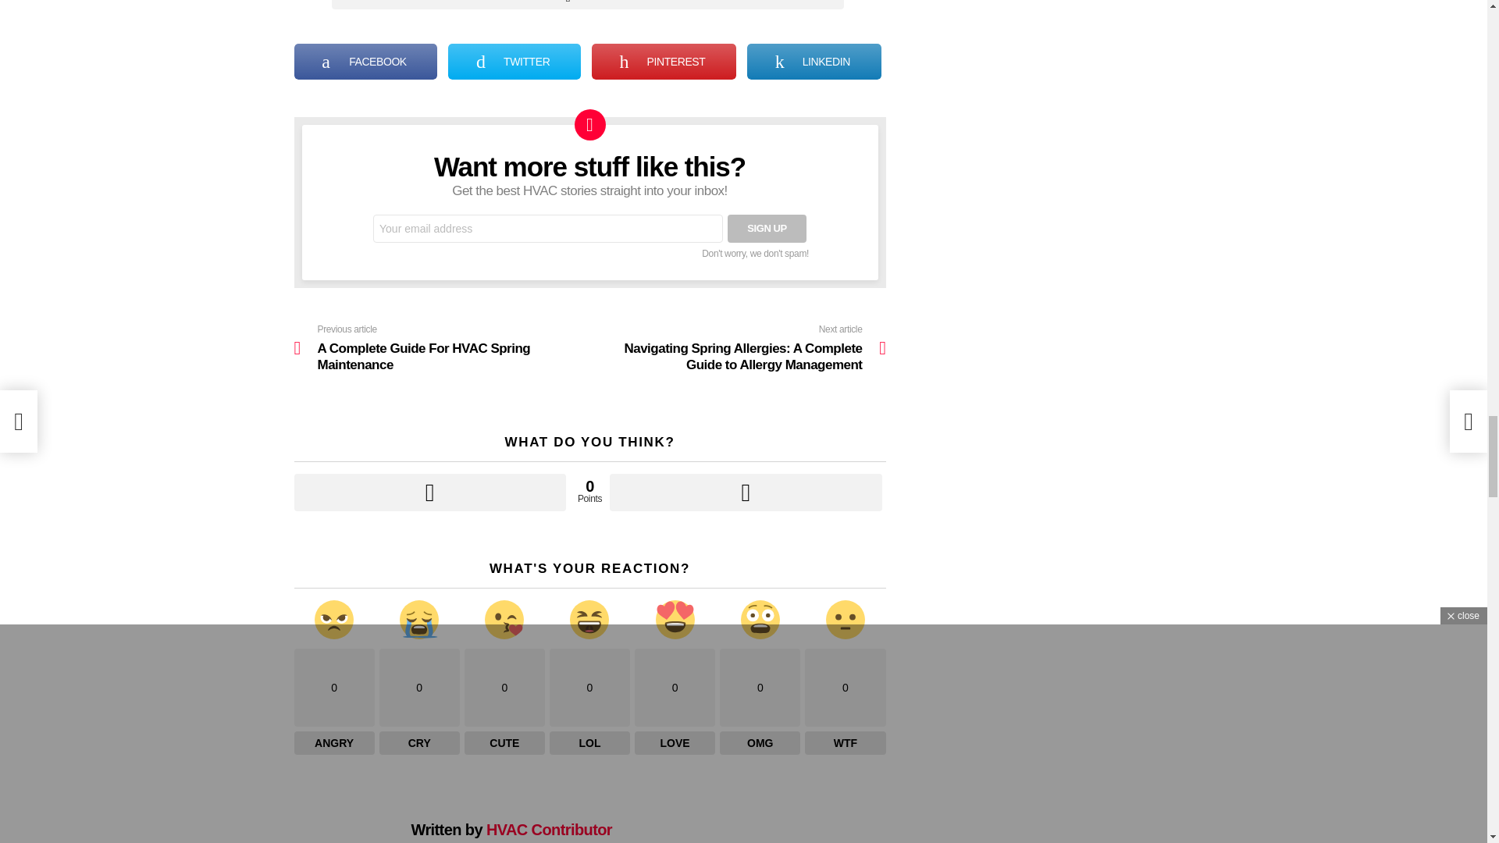 This screenshot has width=1499, height=843. I want to click on Sign up, so click(767, 229).